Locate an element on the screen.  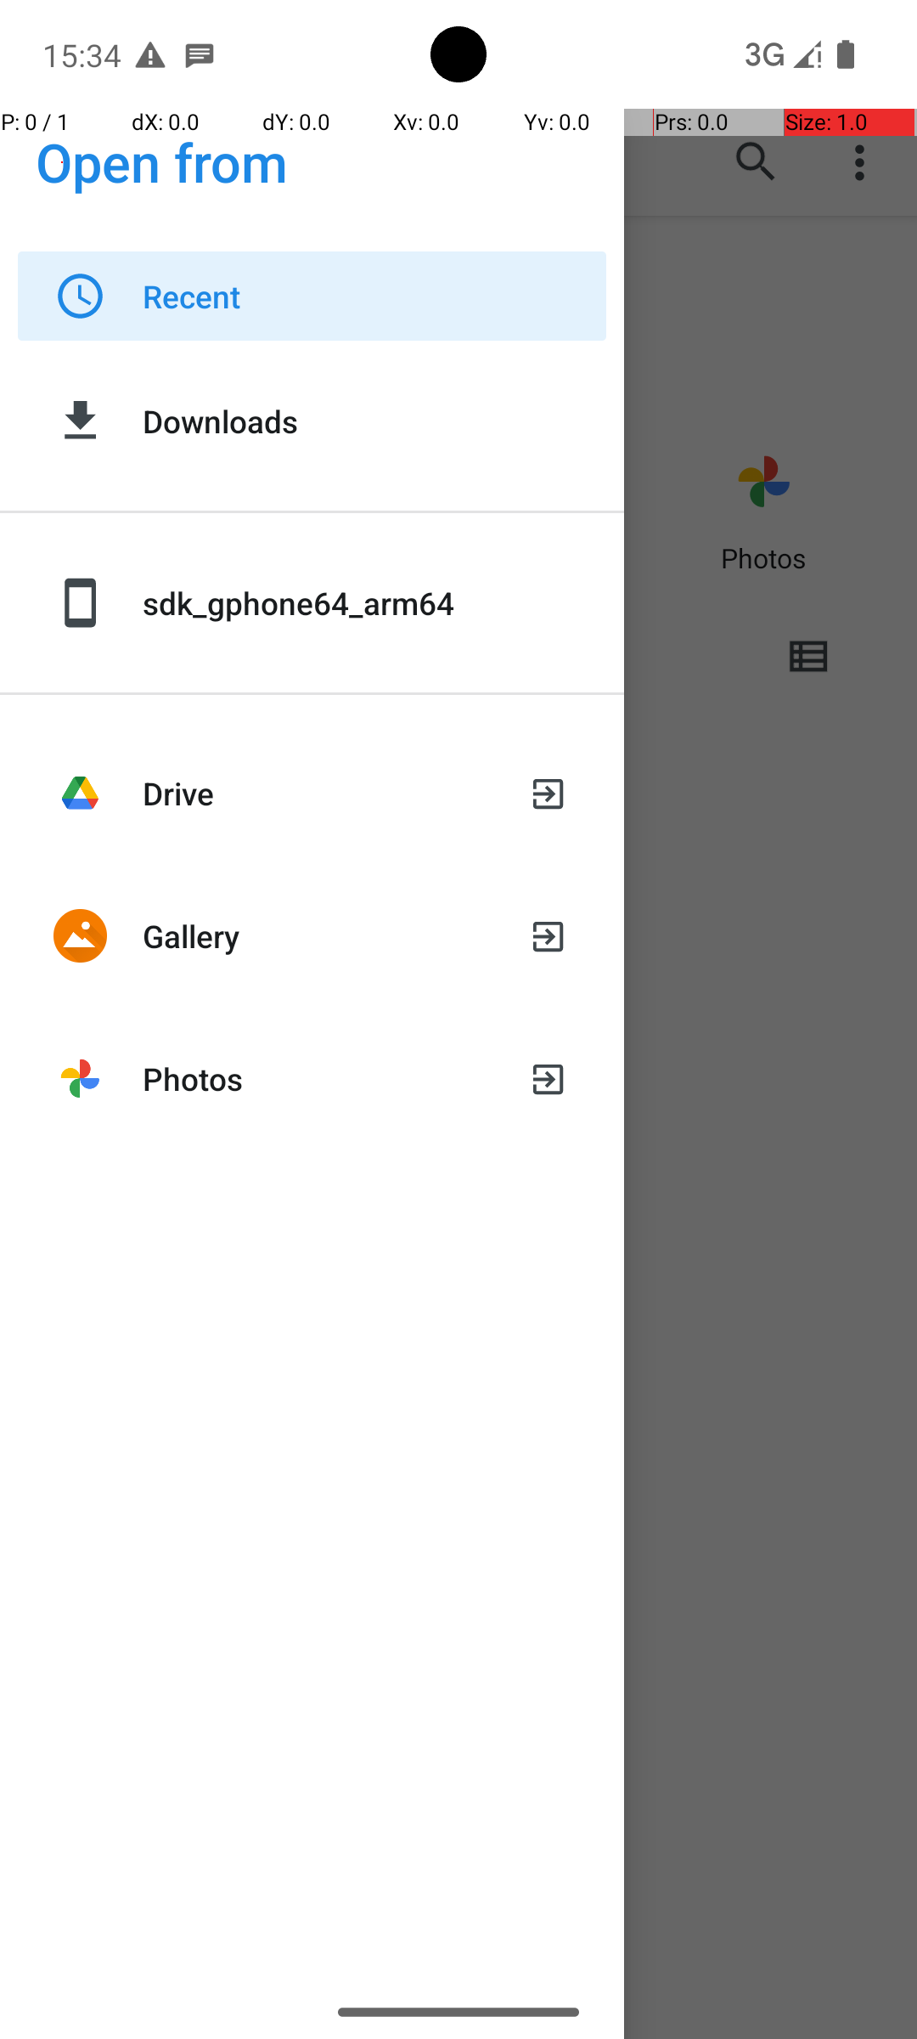
Open from is located at coordinates (162, 161).